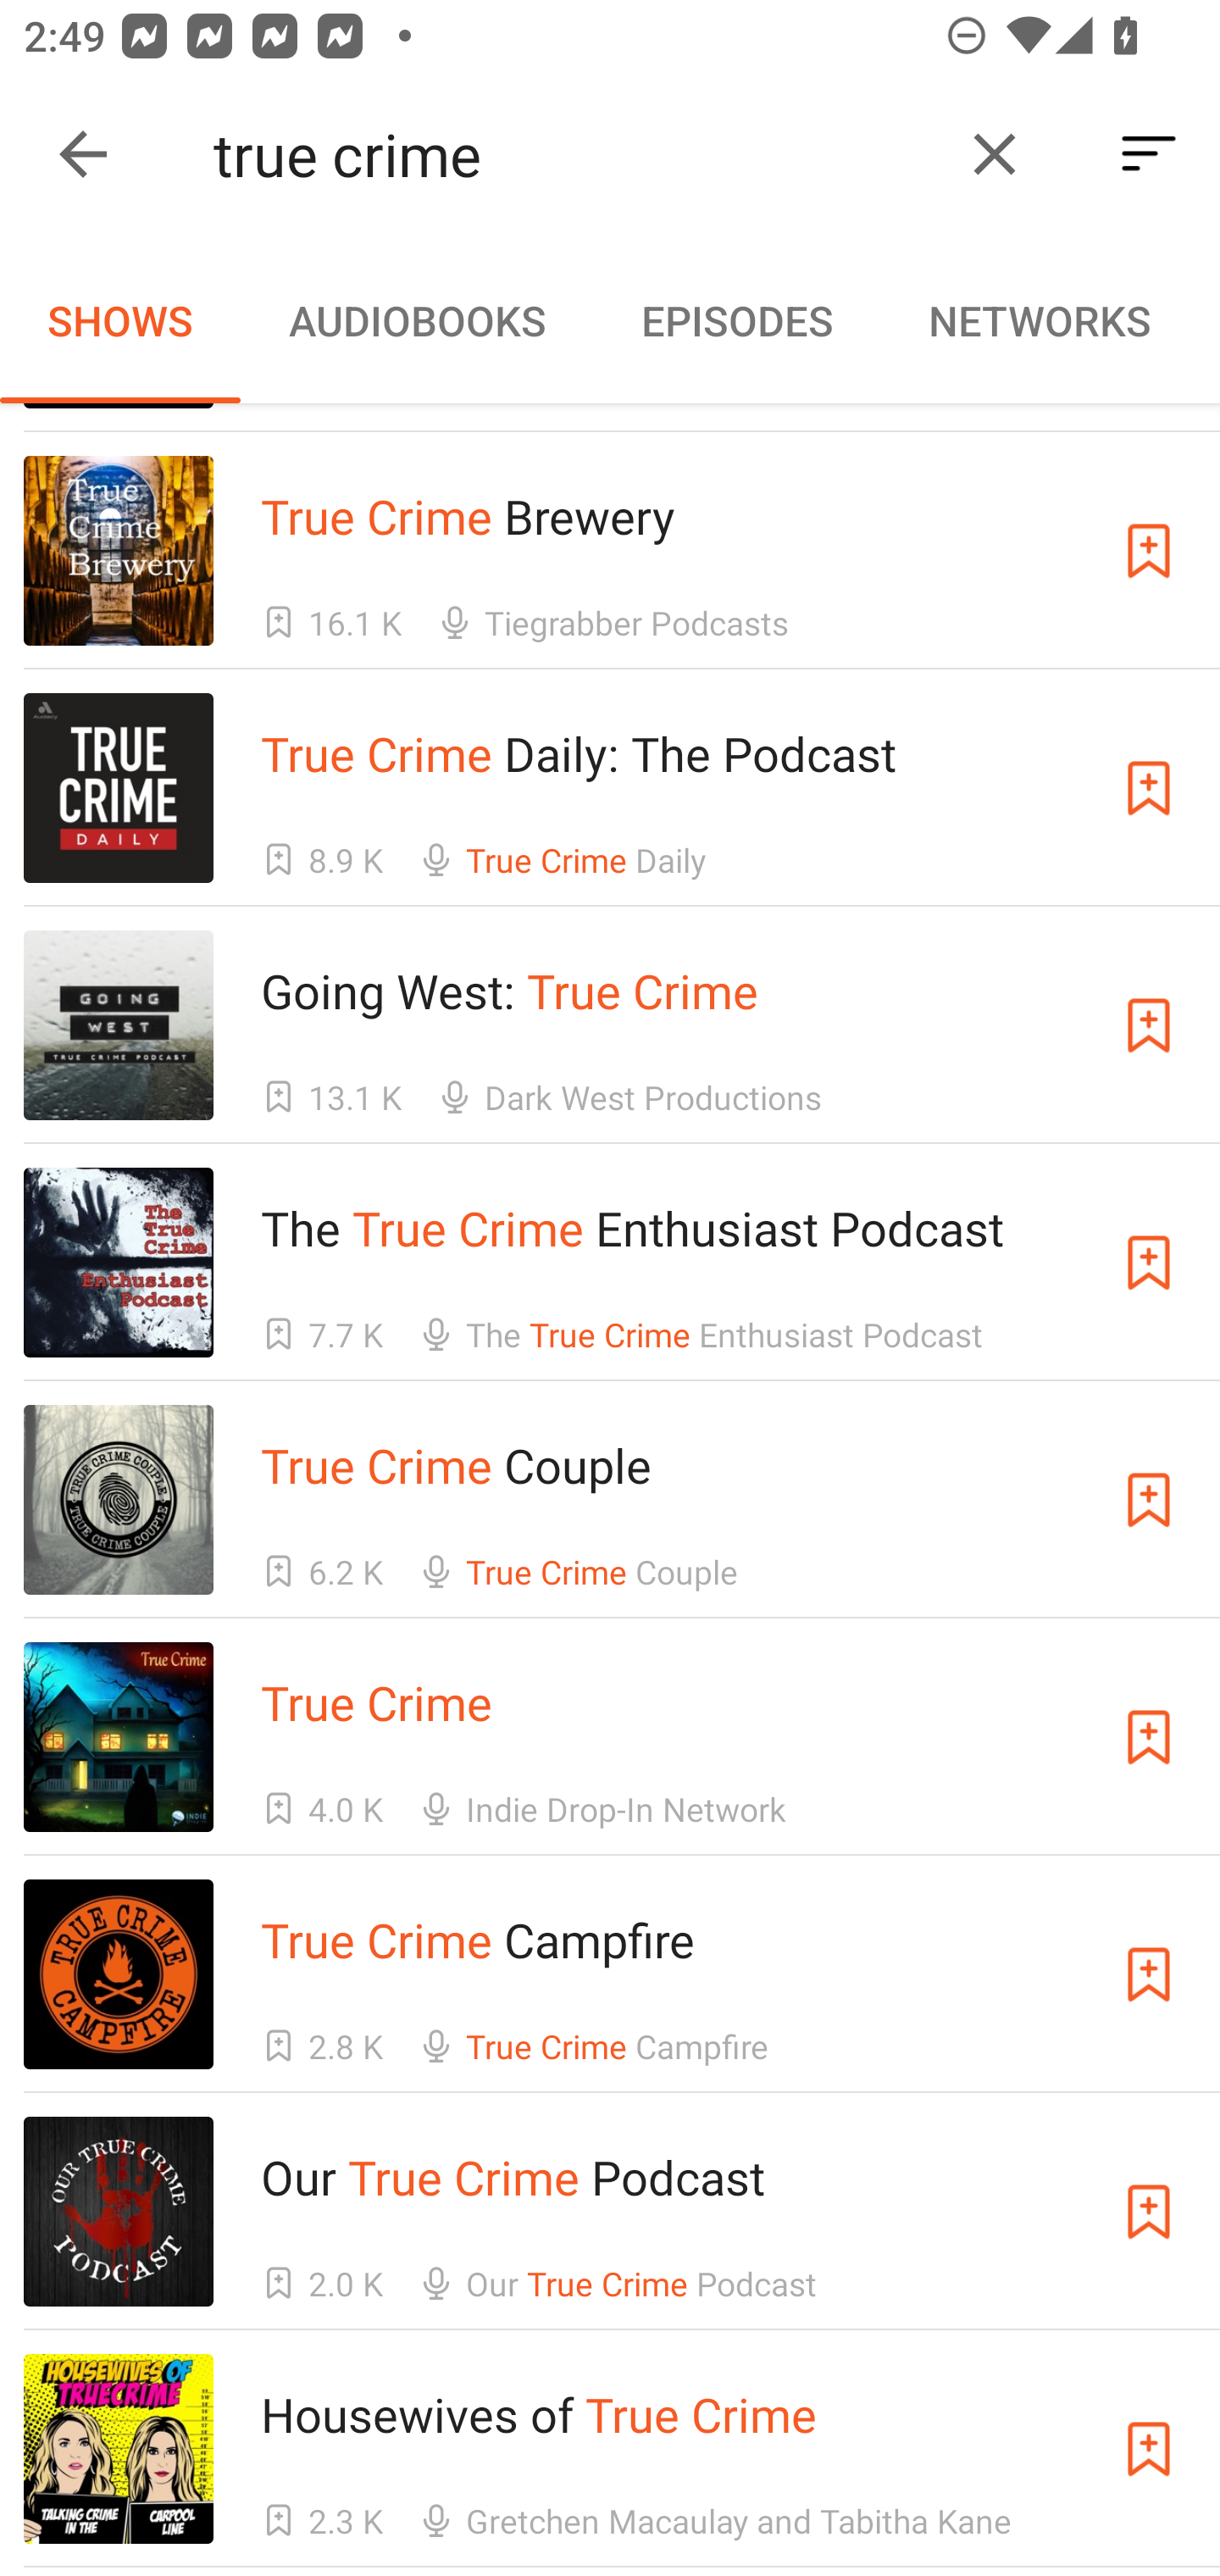  I want to click on Subscribe, so click(1149, 1737).